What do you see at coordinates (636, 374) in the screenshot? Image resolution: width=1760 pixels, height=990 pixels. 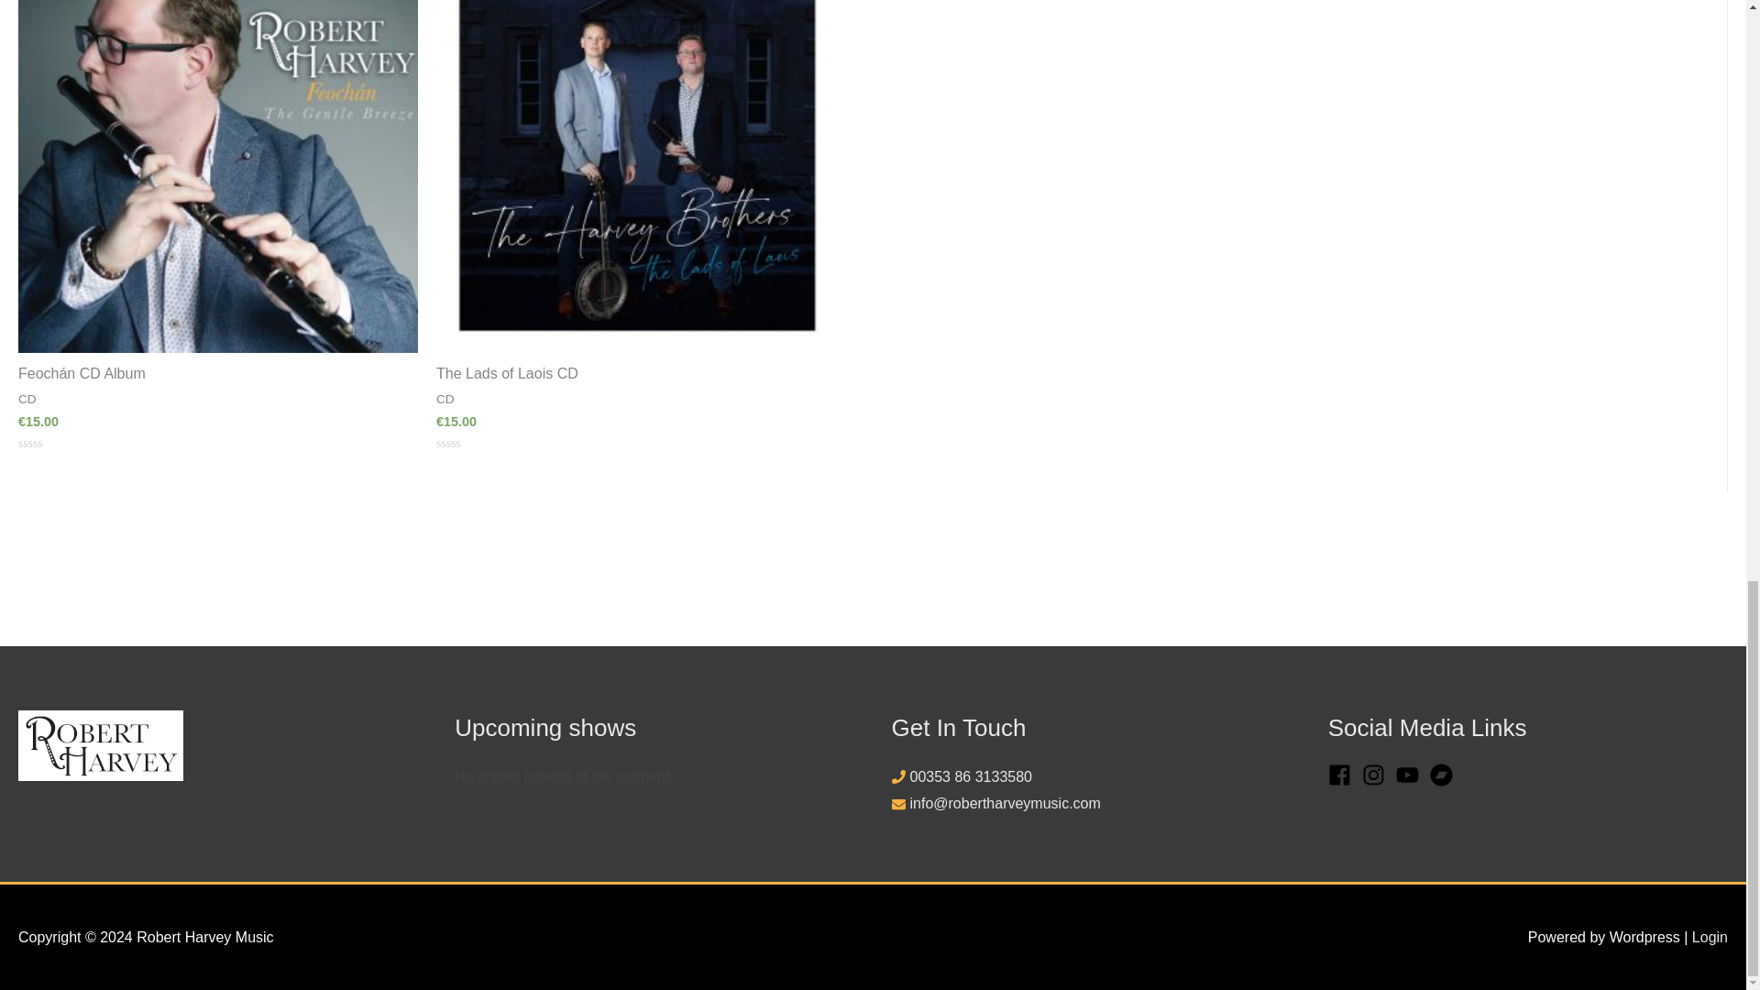 I see `The Lads of Laois CD` at bounding box center [636, 374].